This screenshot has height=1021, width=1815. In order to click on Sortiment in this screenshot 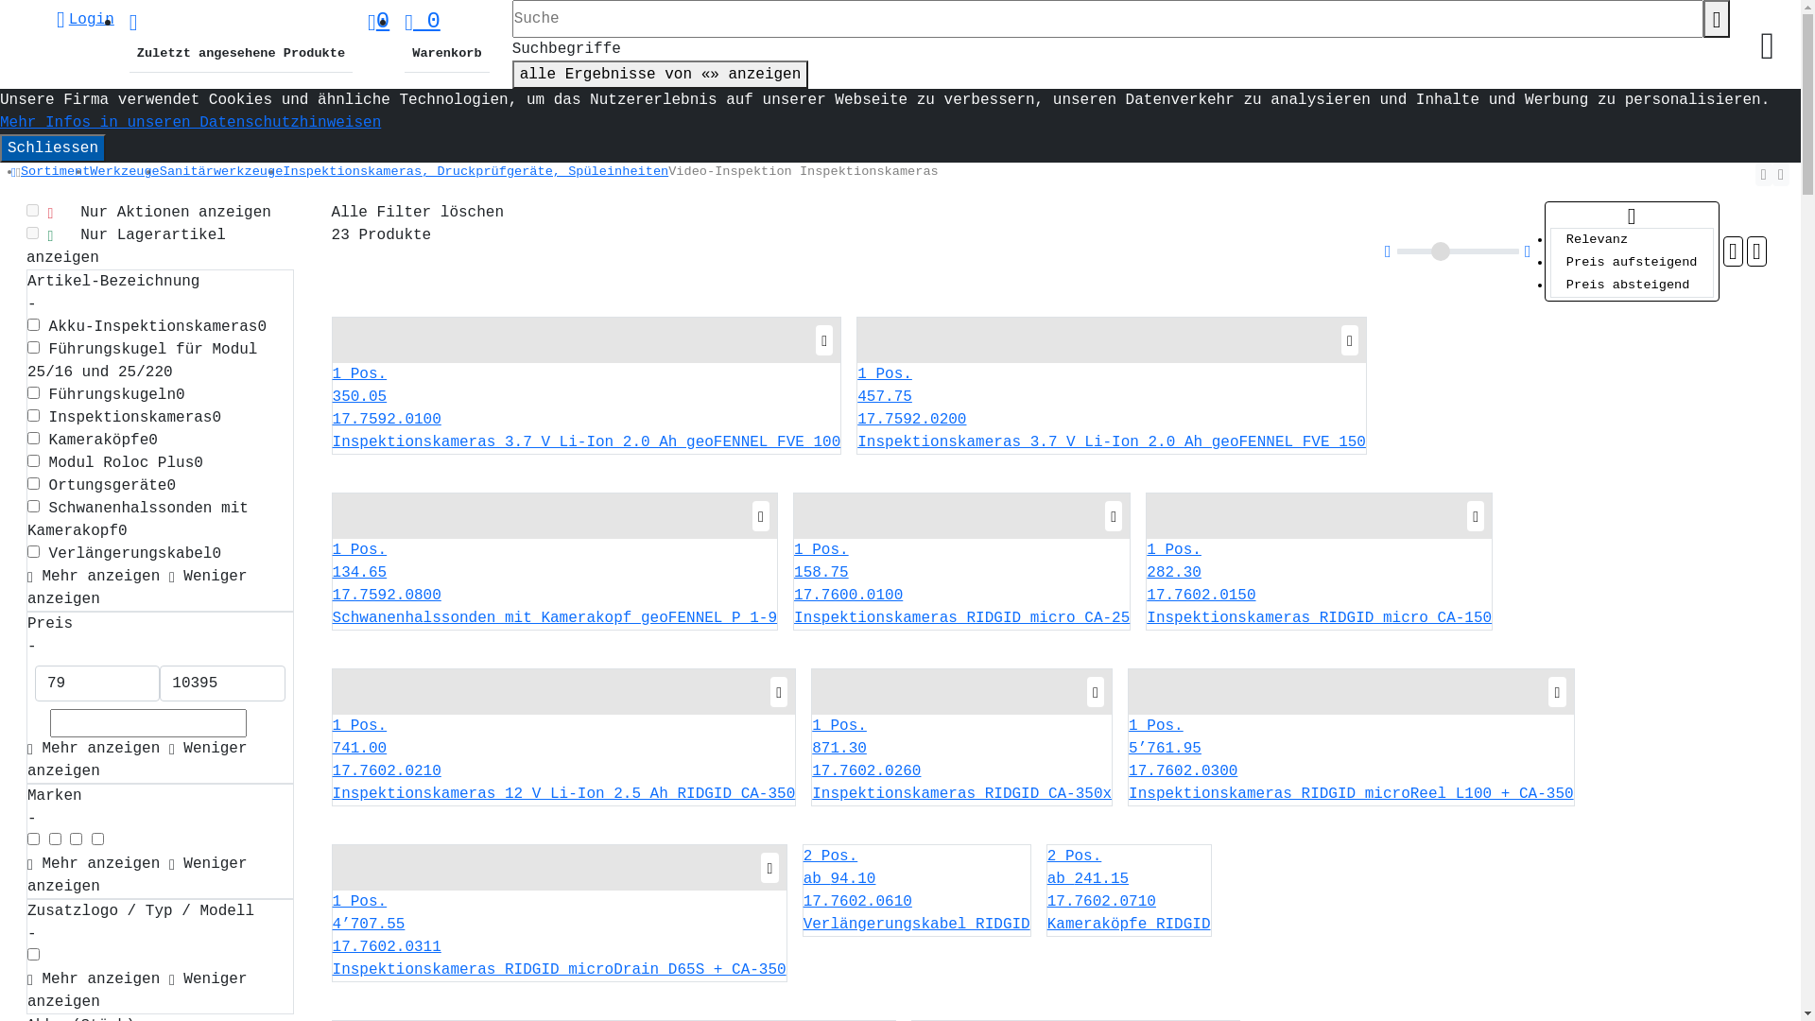, I will do `click(55, 172)`.